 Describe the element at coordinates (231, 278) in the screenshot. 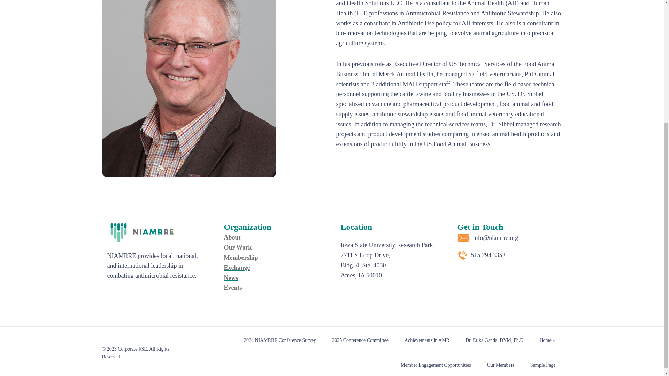

I see `News` at that location.